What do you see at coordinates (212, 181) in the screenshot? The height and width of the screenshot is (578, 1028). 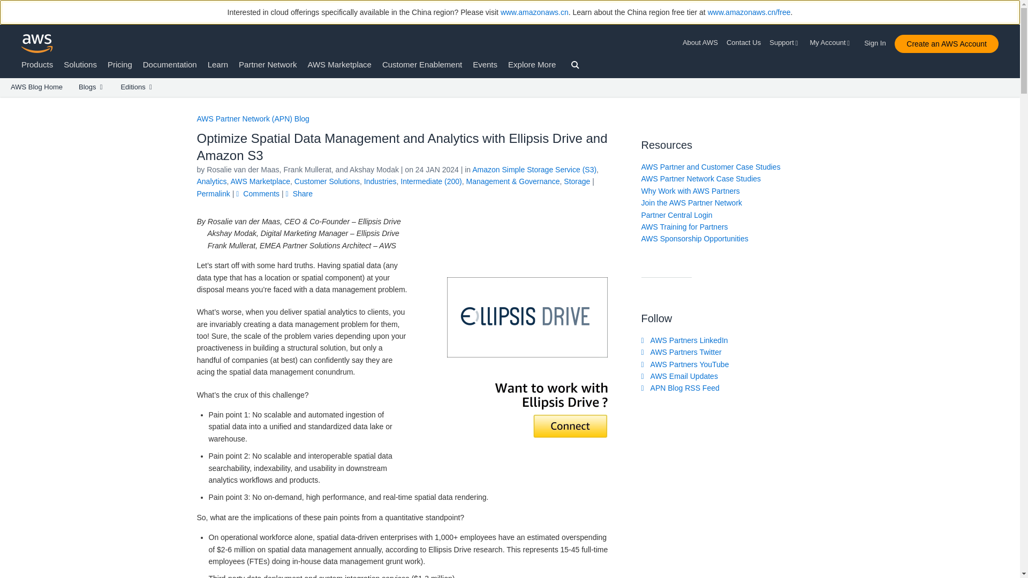 I see `View all posts in Analytics` at bounding box center [212, 181].